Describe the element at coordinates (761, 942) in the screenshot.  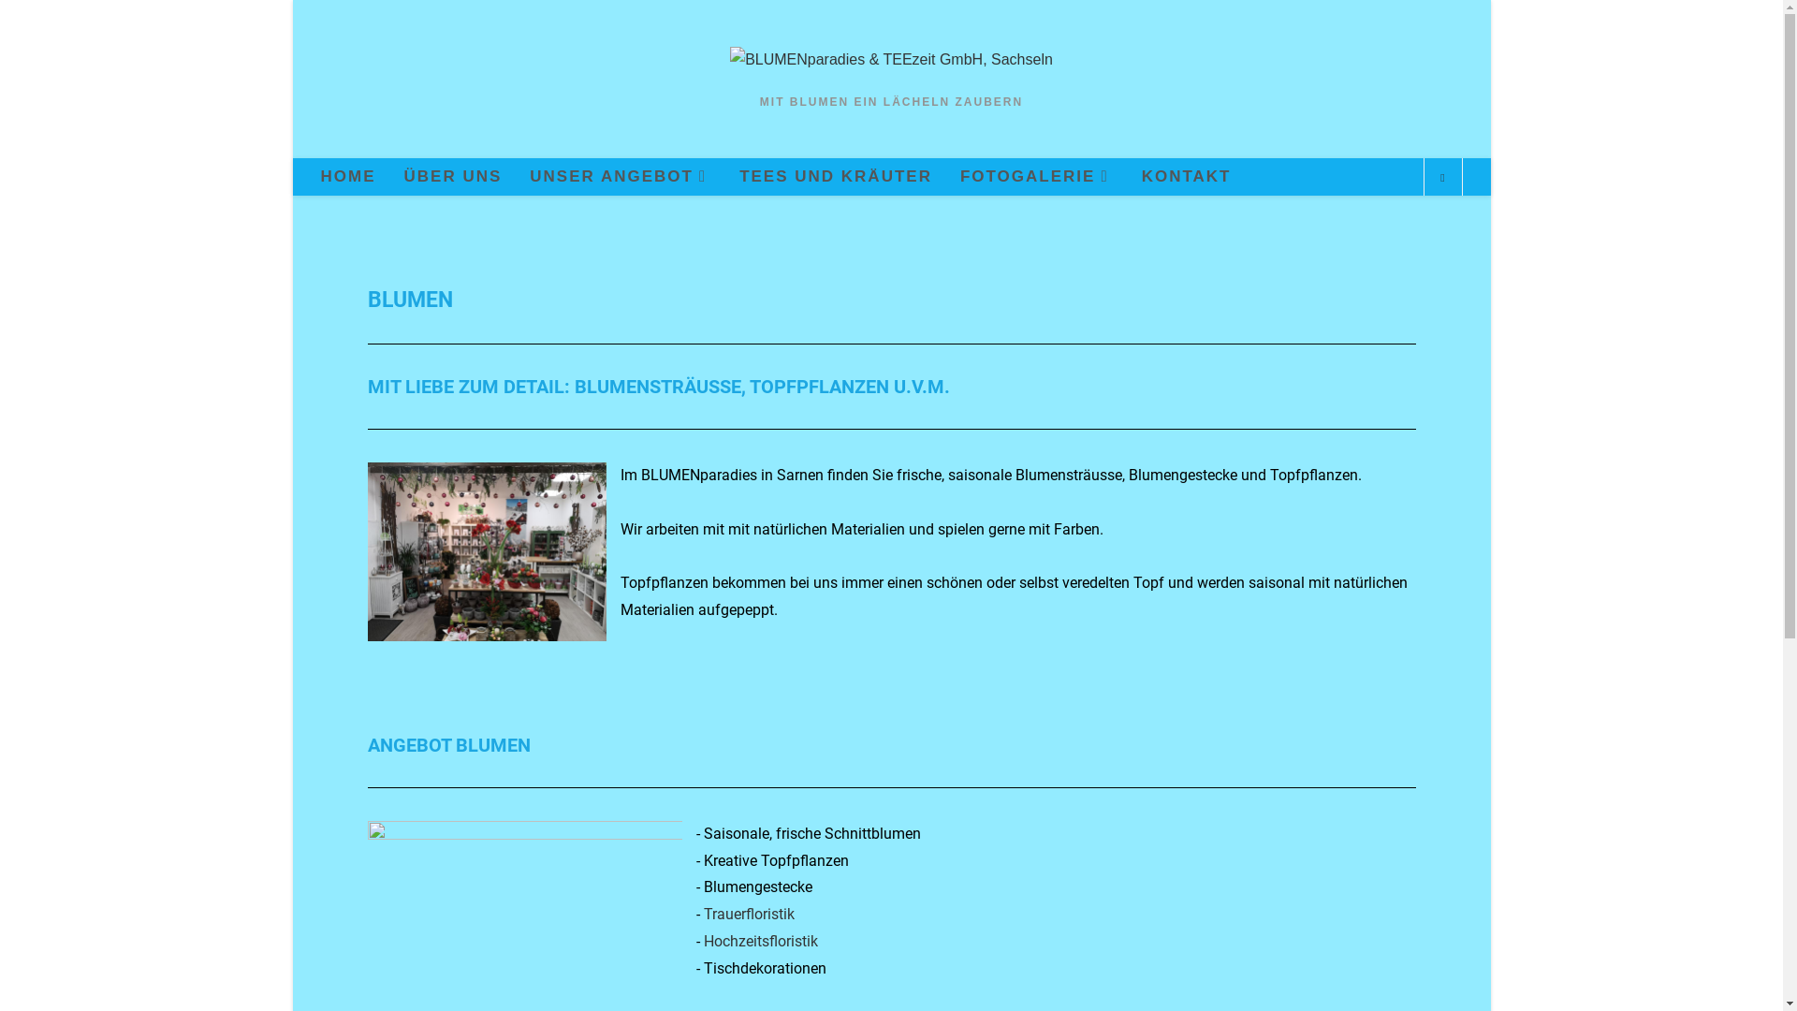
I see `Hochzeitsfloristik` at that location.